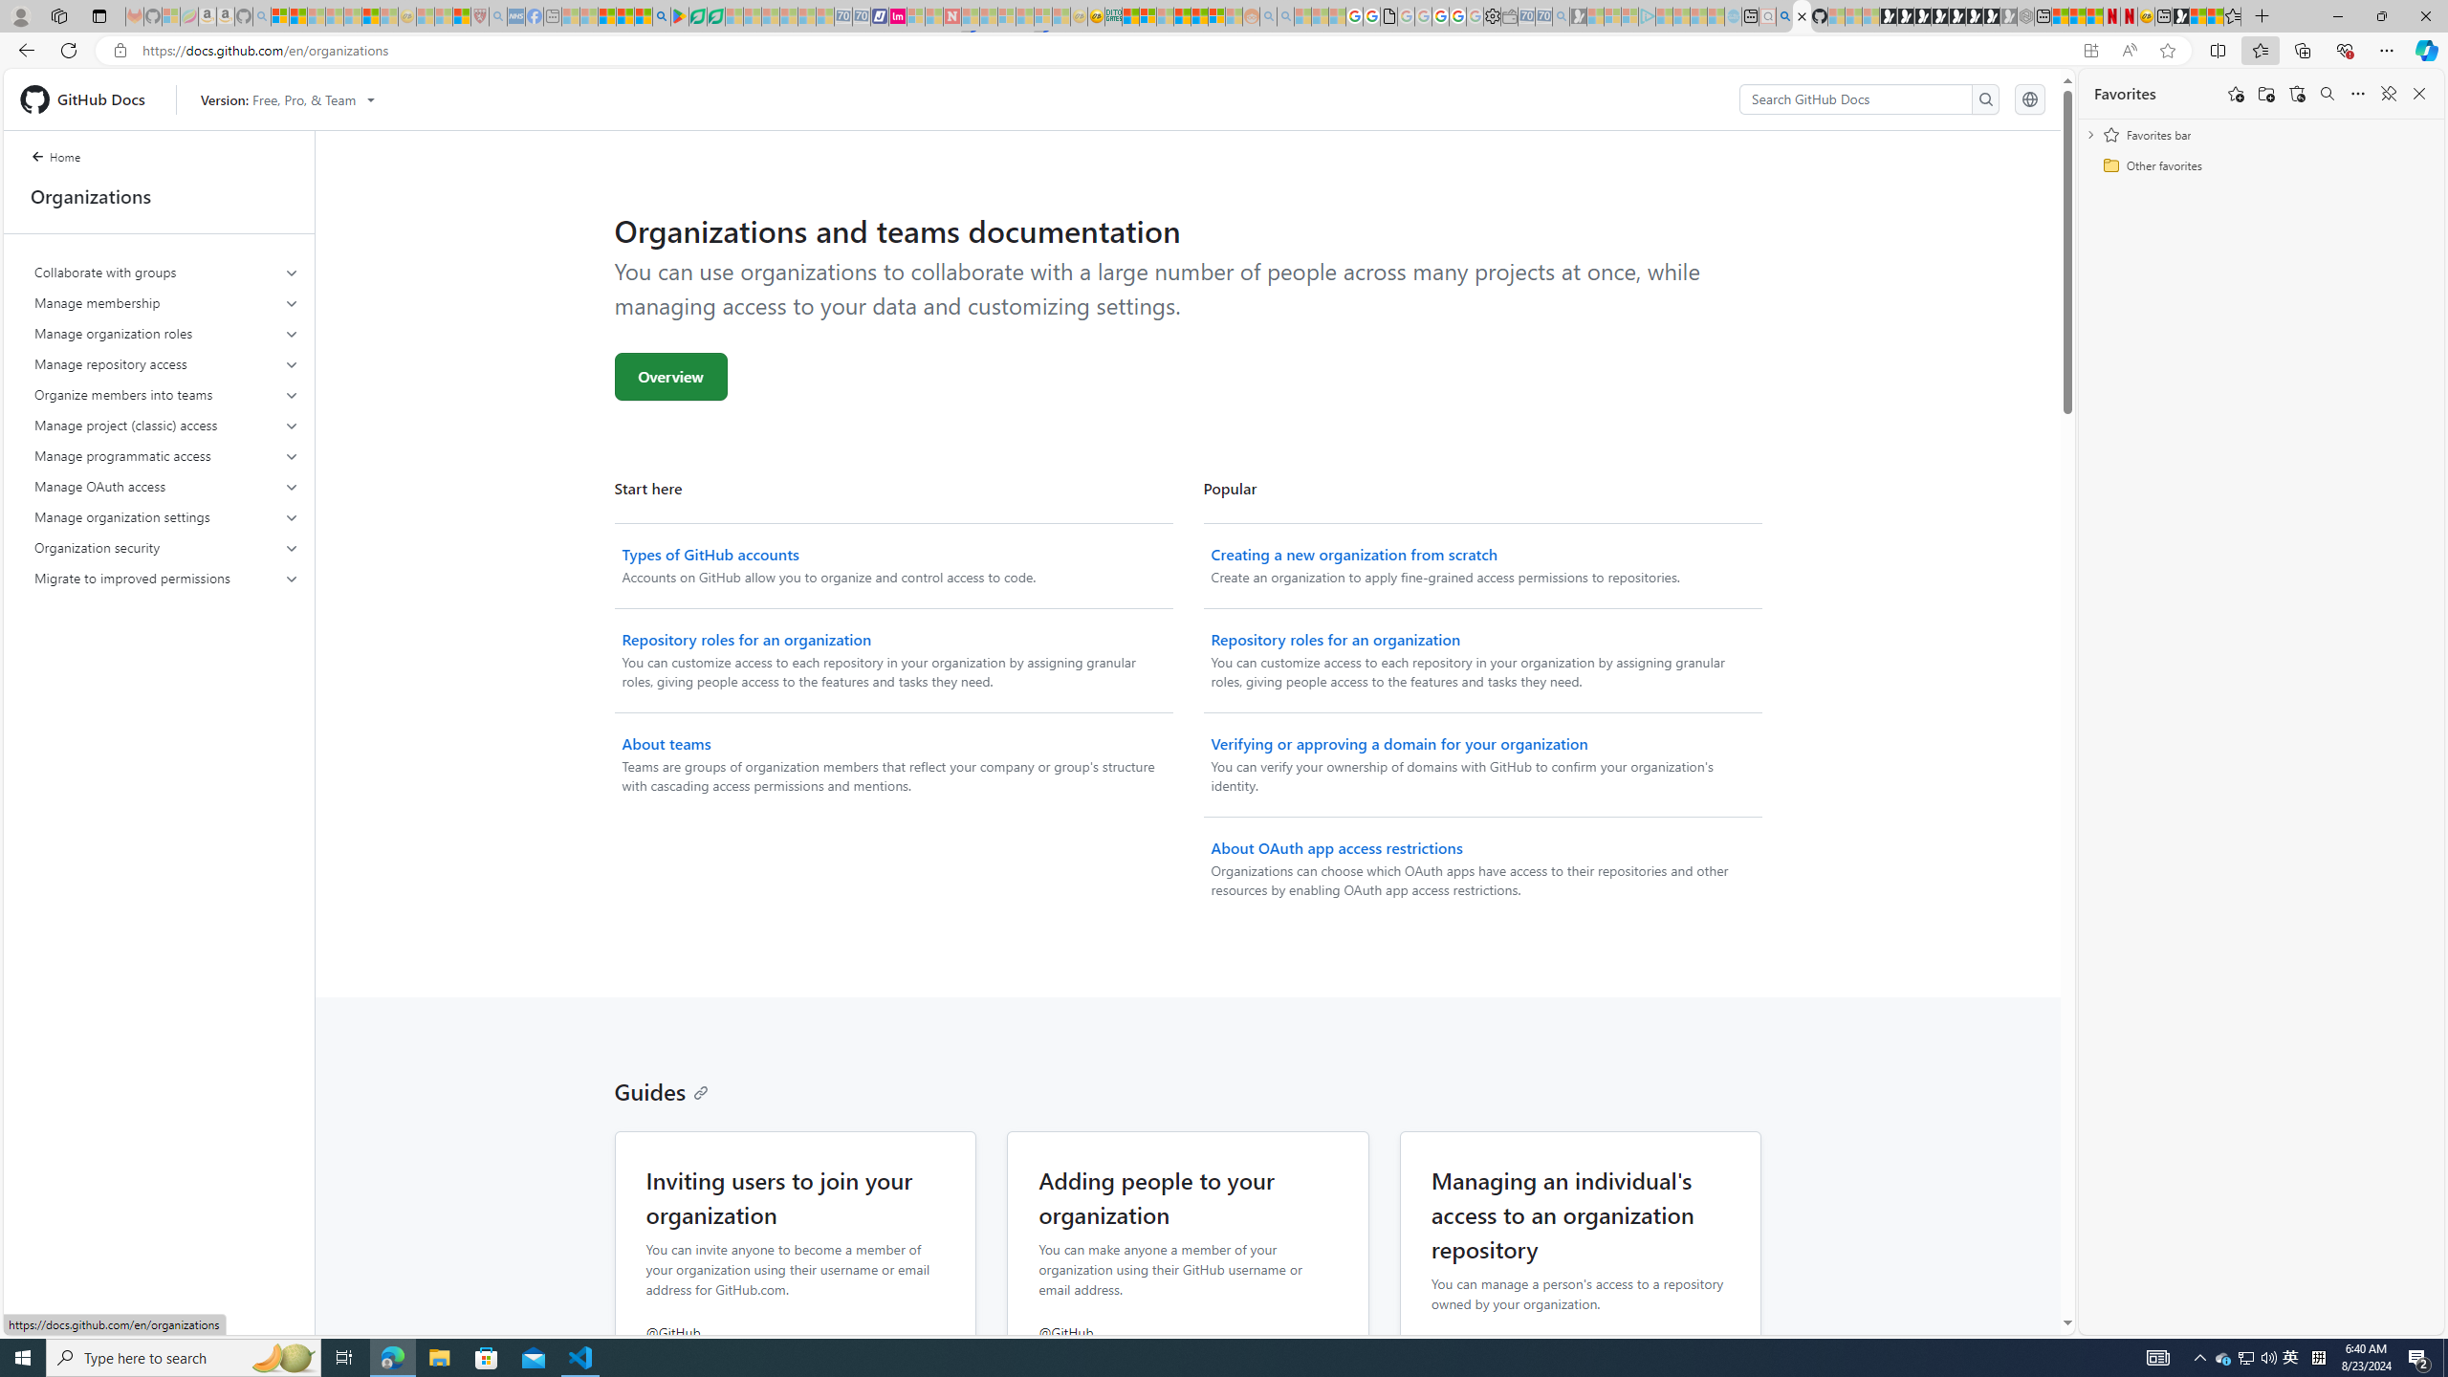 The width and height of the screenshot is (2448, 1377). I want to click on GitHub Docs, so click(90, 98).